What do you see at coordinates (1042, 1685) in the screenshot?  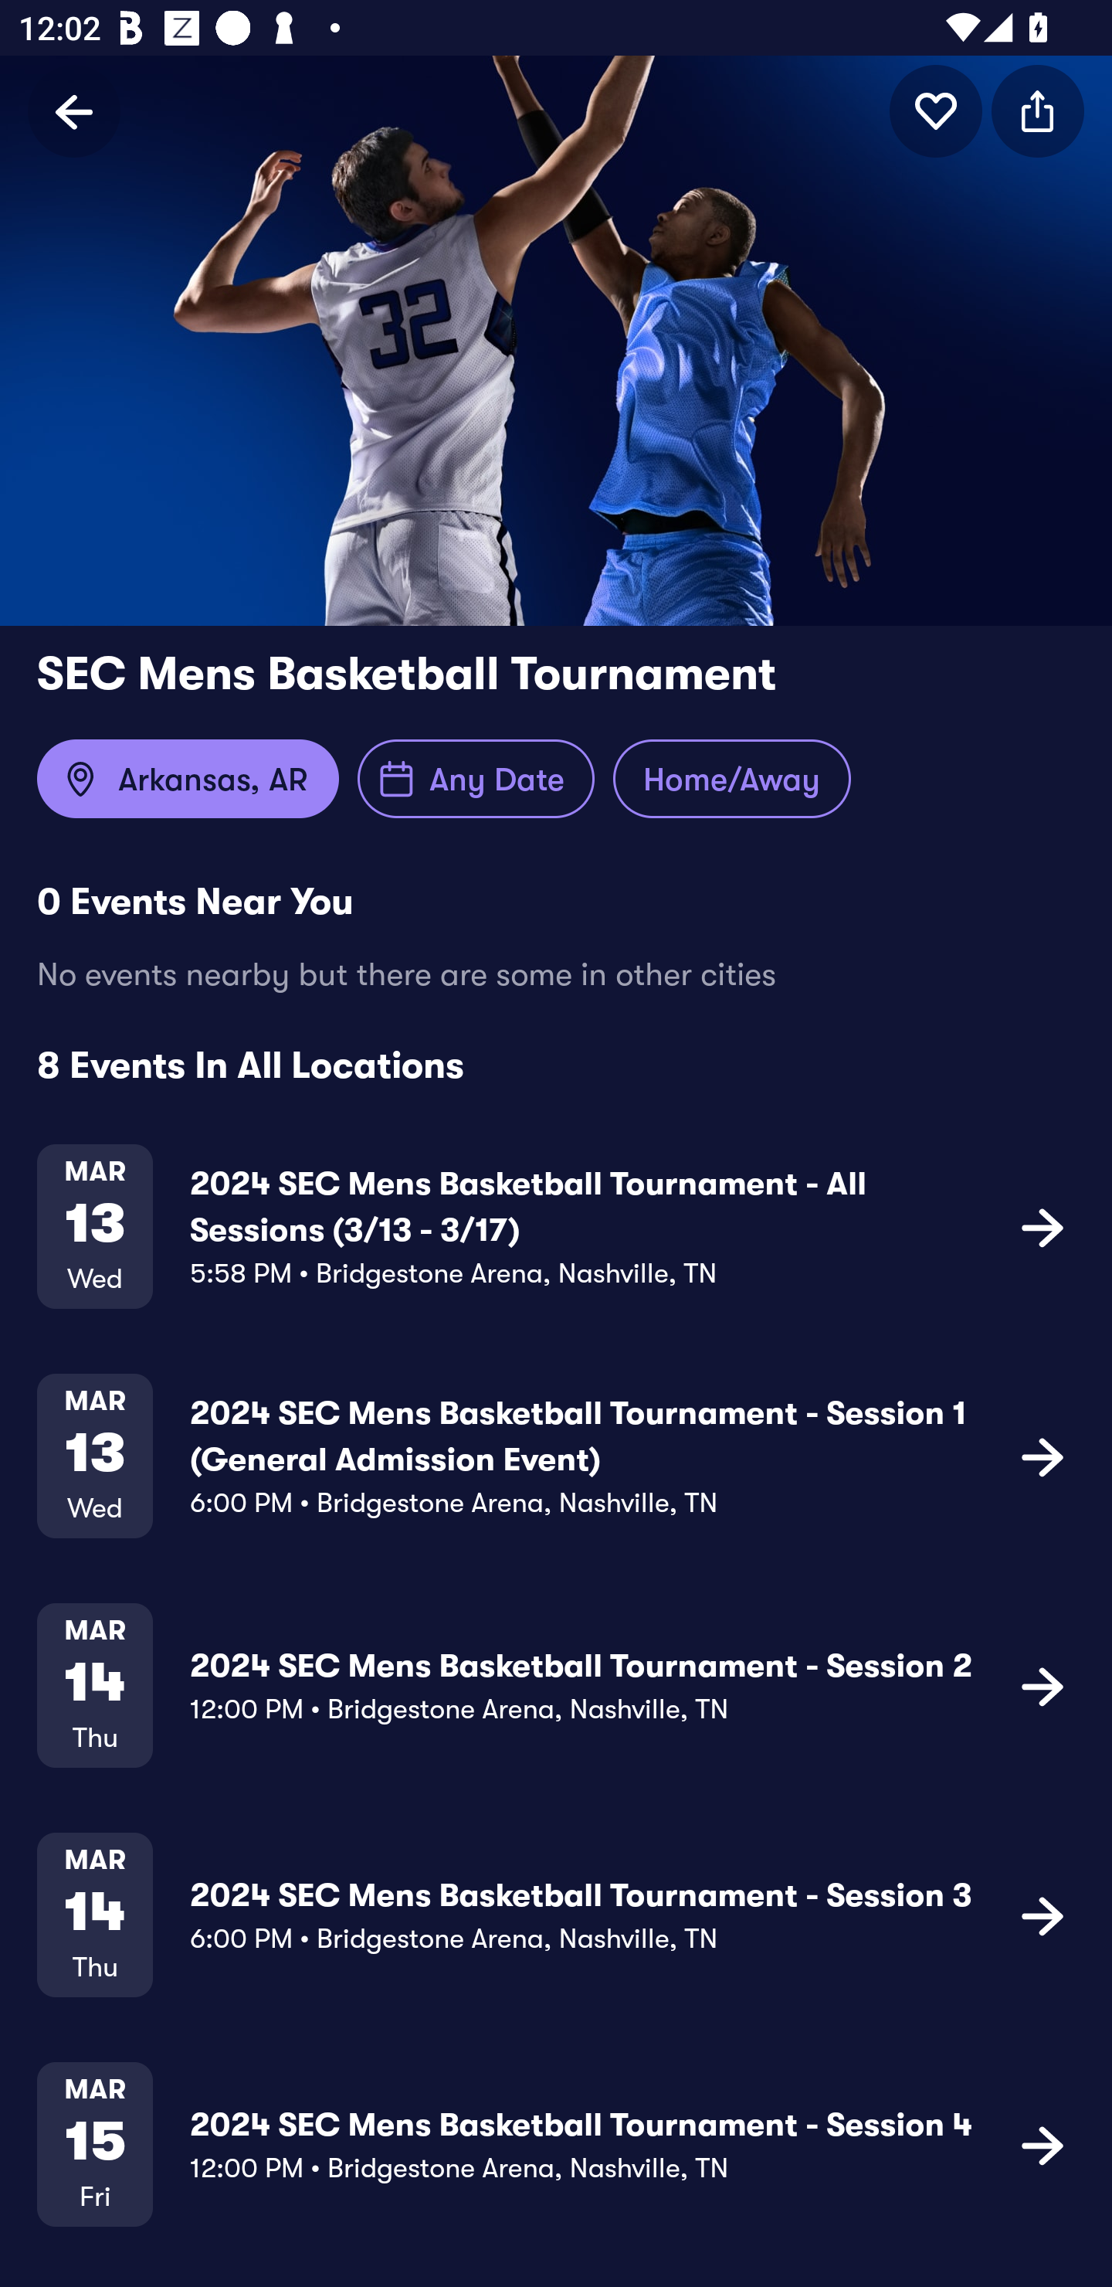 I see `icon button` at bounding box center [1042, 1685].